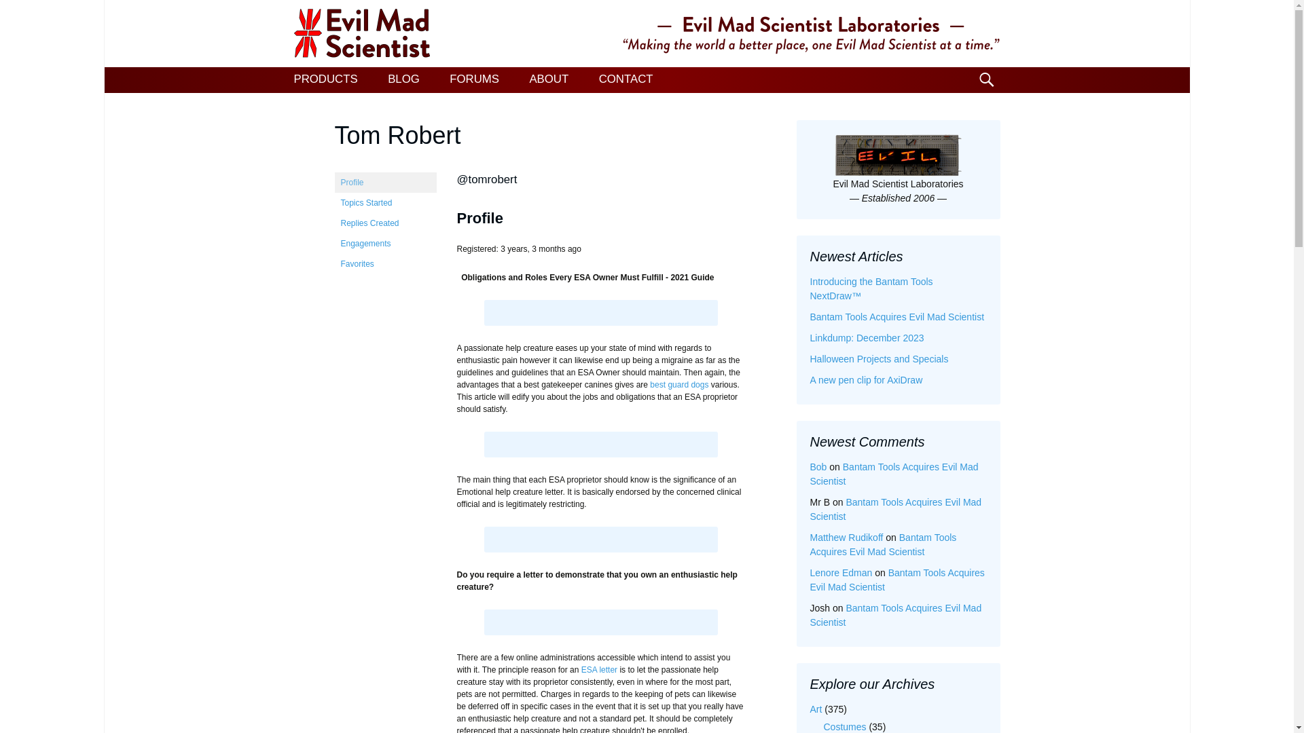 The width and height of the screenshot is (1304, 733). Describe the element at coordinates (647, 34) in the screenshot. I see `Evil Mad Scientist Laboratories` at that location.